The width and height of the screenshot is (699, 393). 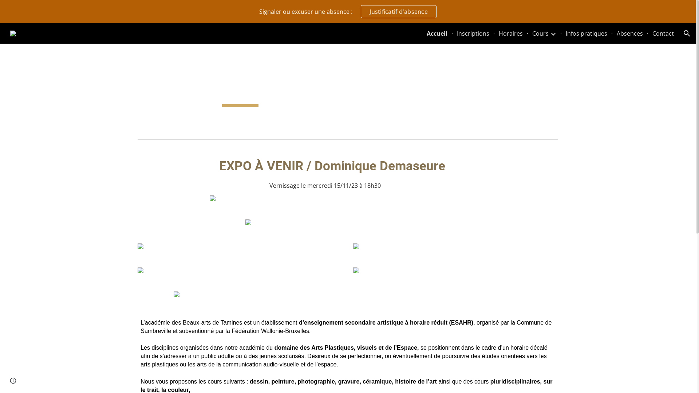 I want to click on Horaires, so click(x=511, y=33).